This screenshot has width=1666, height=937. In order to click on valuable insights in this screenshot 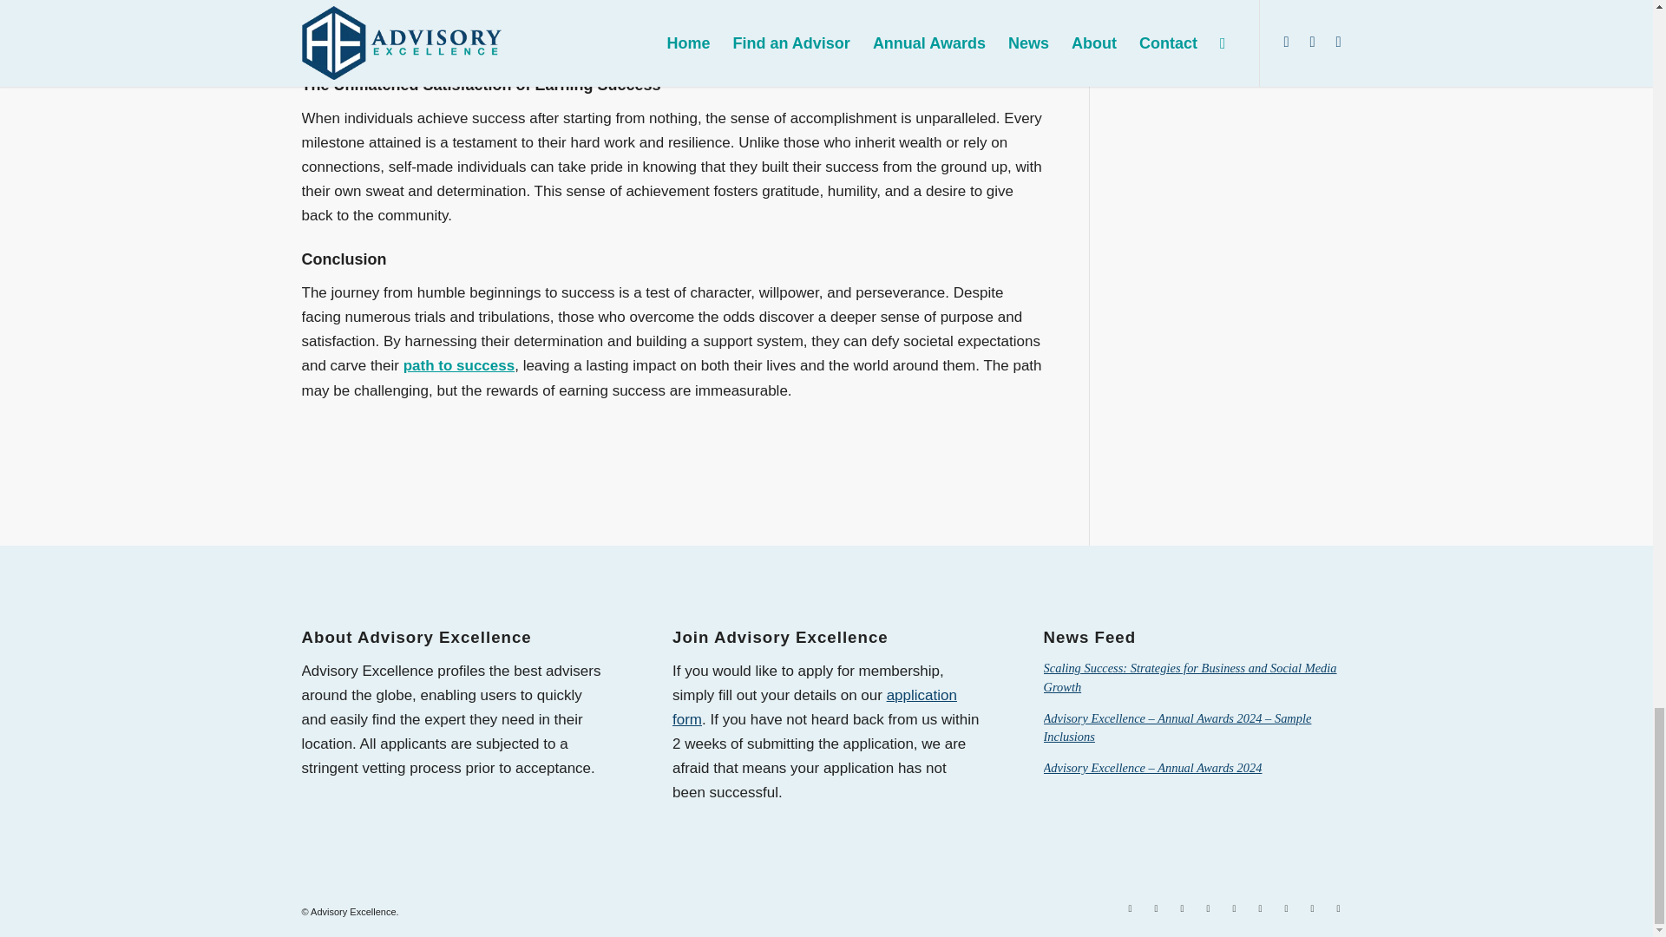, I will do `click(413, 16)`.